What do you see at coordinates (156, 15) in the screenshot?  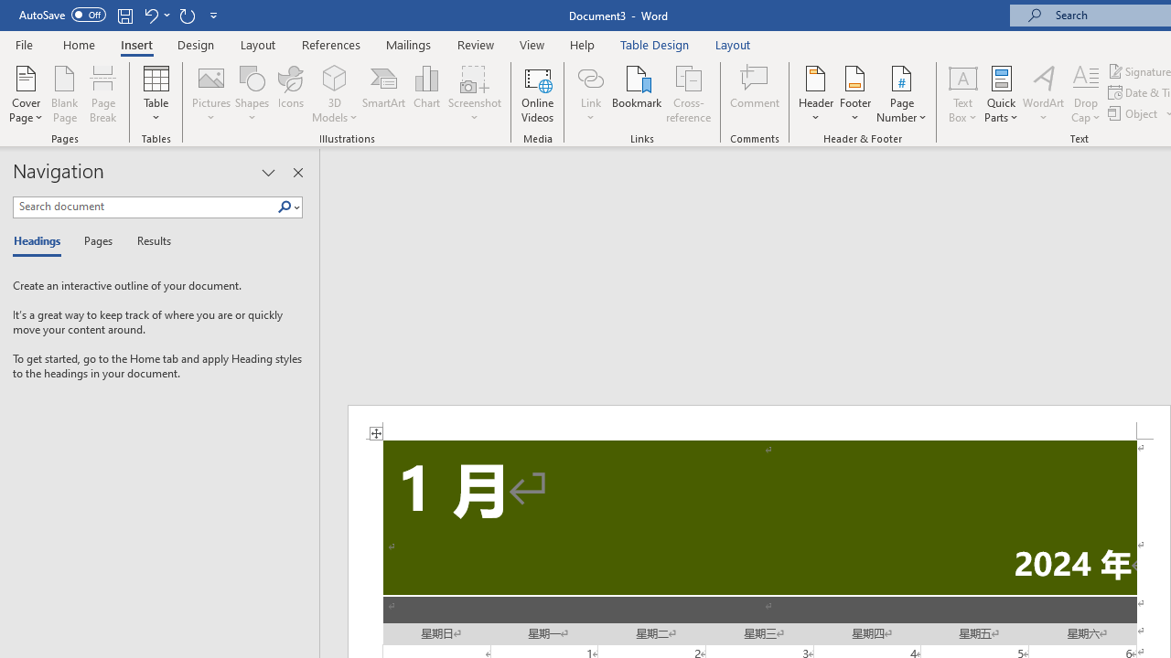 I see `Undo Increase Indent` at bounding box center [156, 15].